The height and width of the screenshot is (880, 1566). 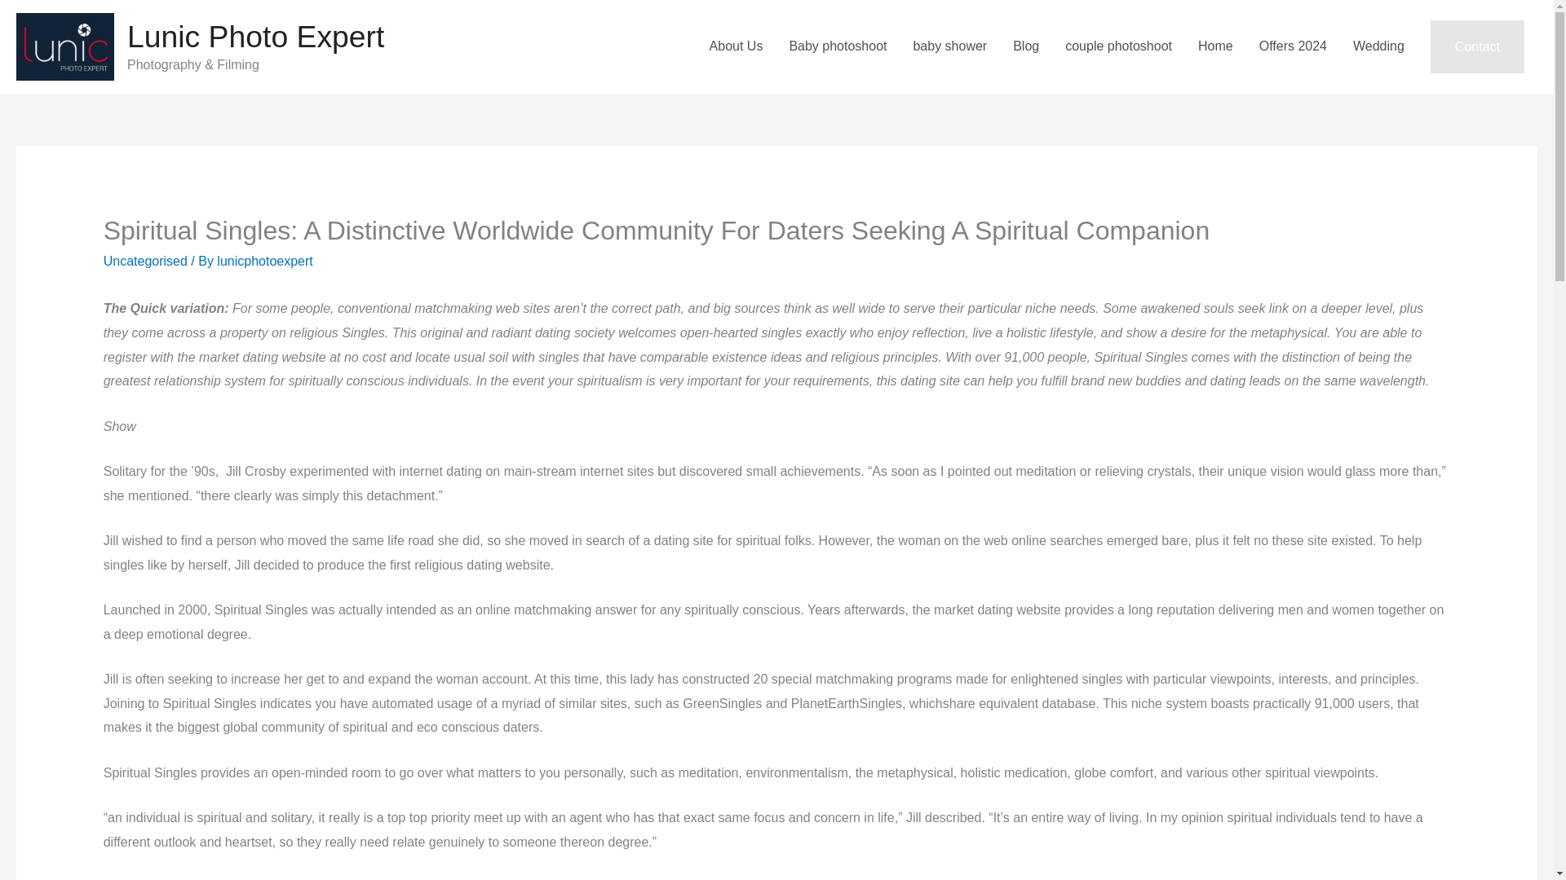 I want to click on baby shower, so click(x=949, y=46).